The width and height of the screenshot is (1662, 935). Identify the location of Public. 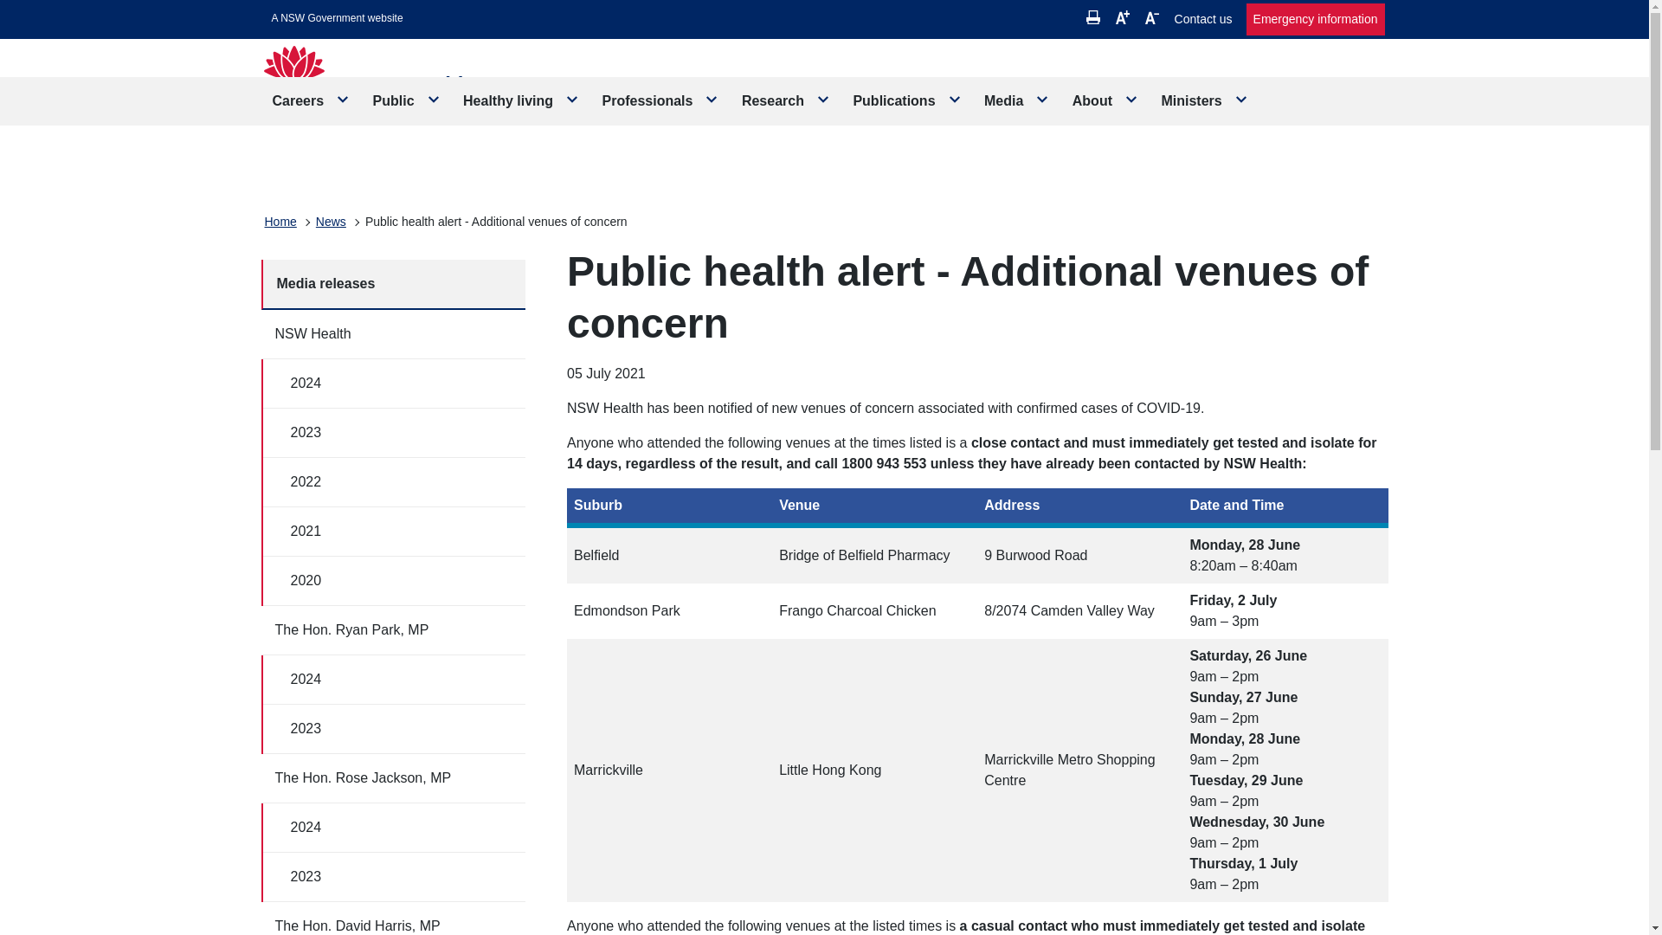
(407, 100).